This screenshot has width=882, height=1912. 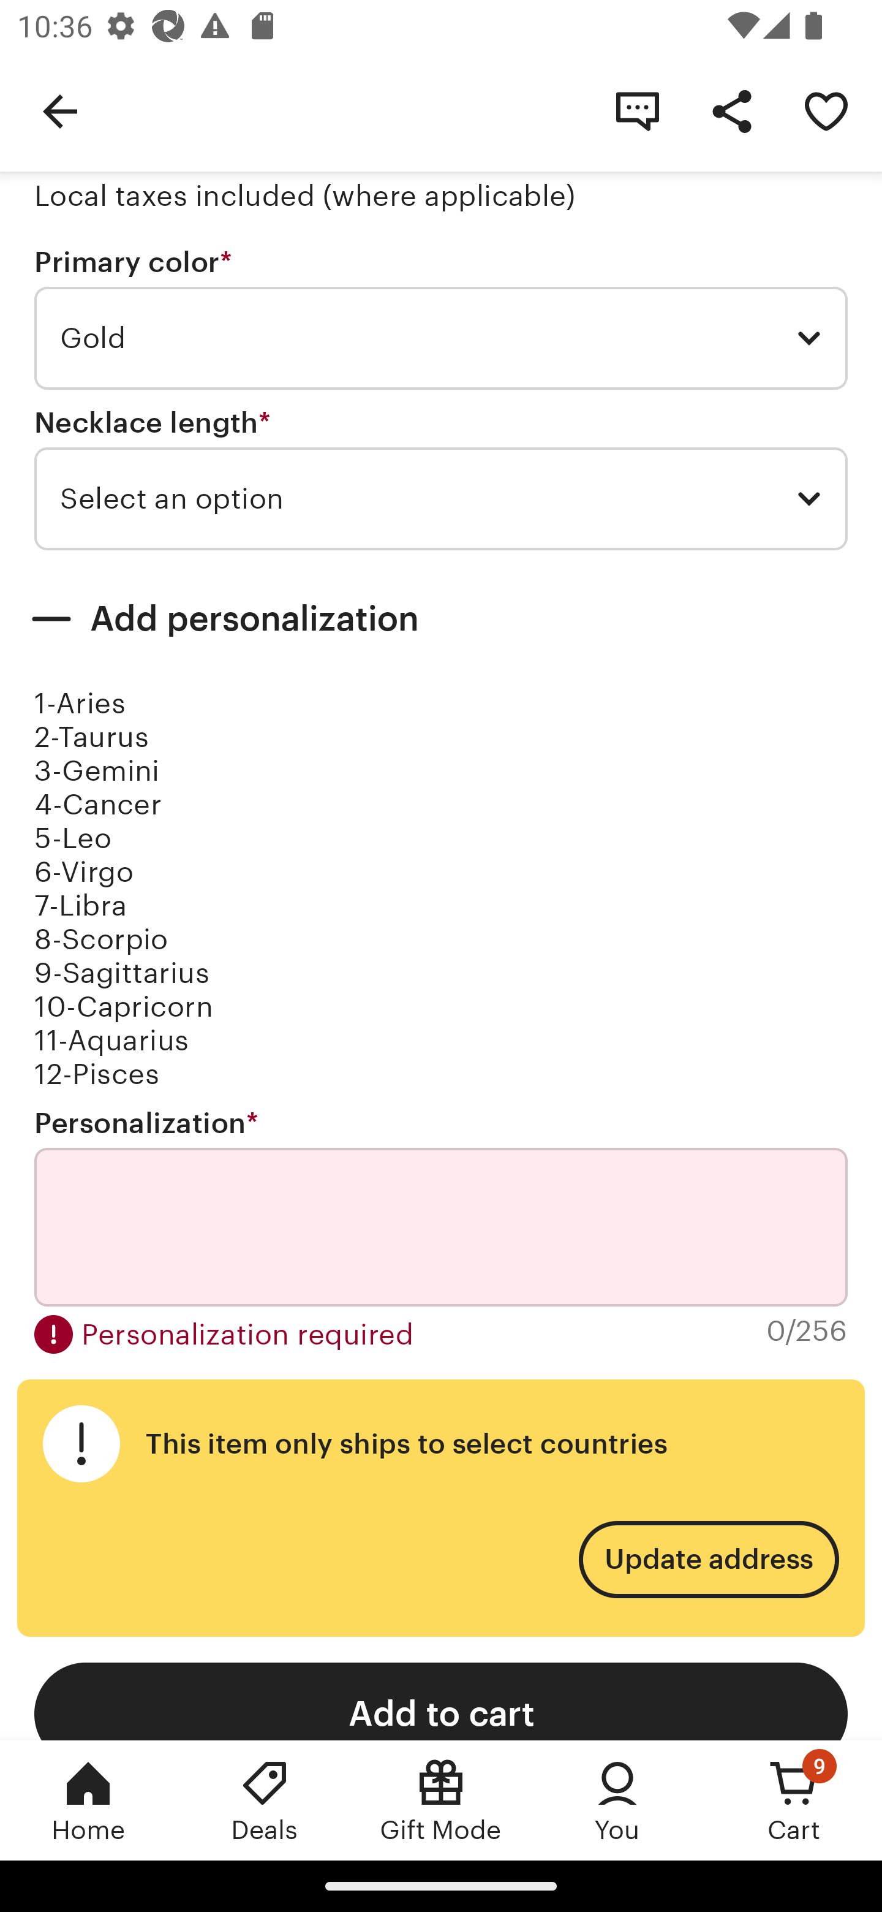 I want to click on Cart, 9 new notifications Cart, so click(x=794, y=1800).